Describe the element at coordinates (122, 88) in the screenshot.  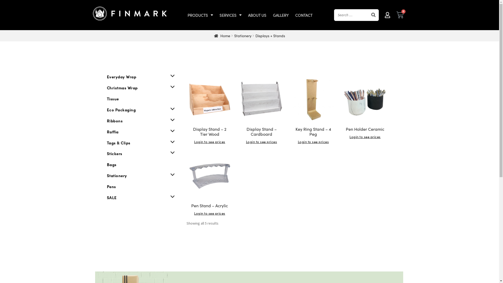
I see `Christmas Wrap` at that location.